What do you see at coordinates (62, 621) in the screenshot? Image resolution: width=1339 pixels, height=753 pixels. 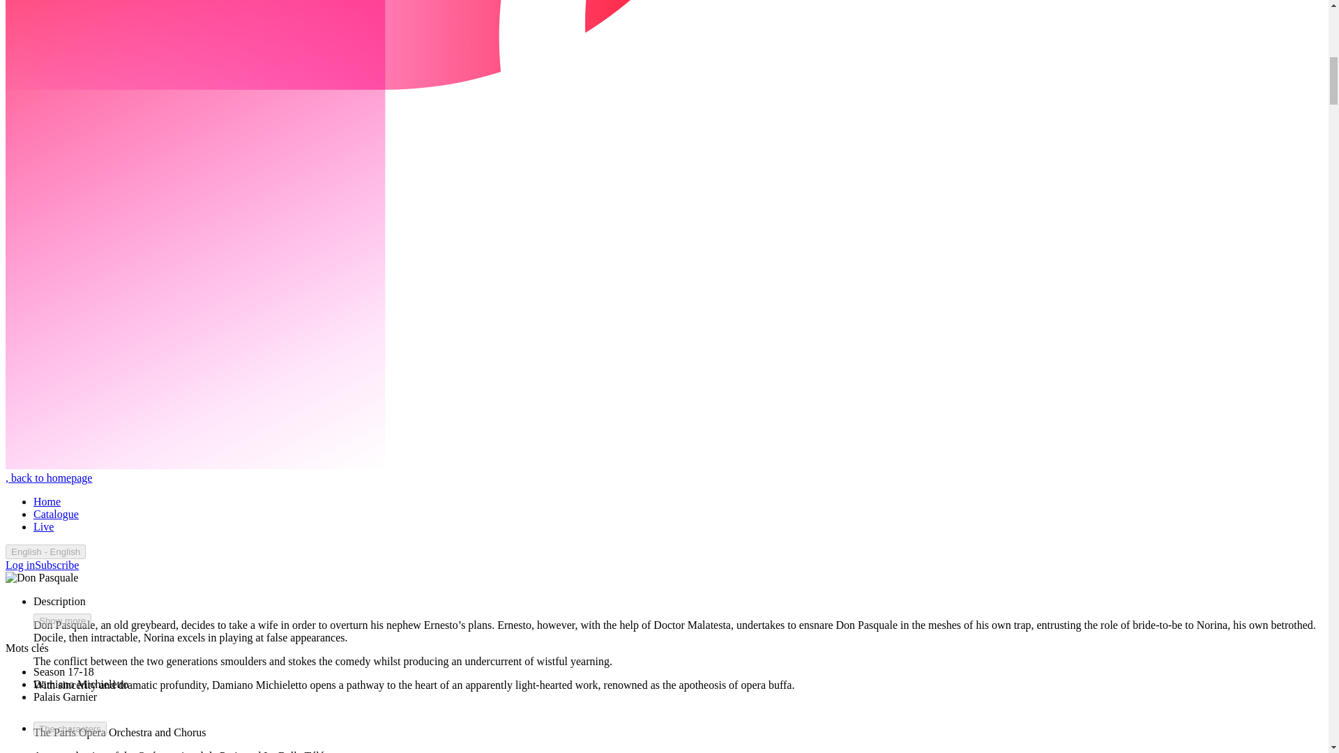 I see `Show more` at bounding box center [62, 621].